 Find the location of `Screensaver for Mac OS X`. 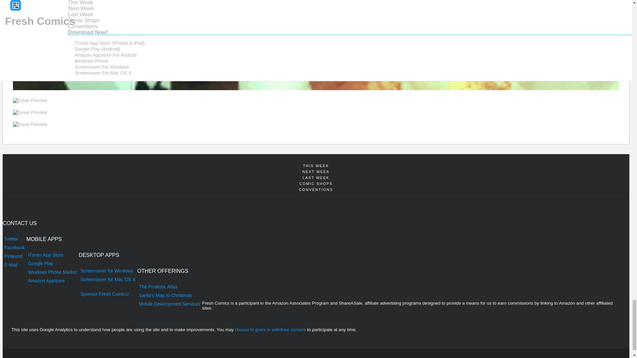

Screensaver for Mac OS X is located at coordinates (108, 279).